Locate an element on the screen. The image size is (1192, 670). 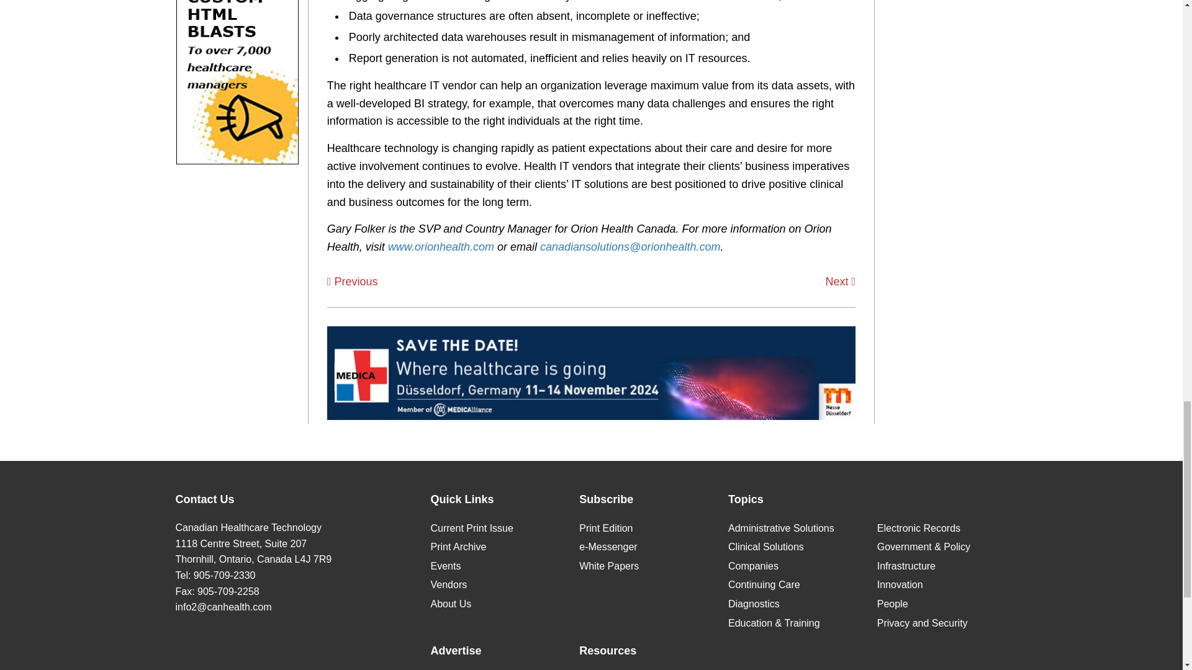
www.orionhealth.com is located at coordinates (441, 247).